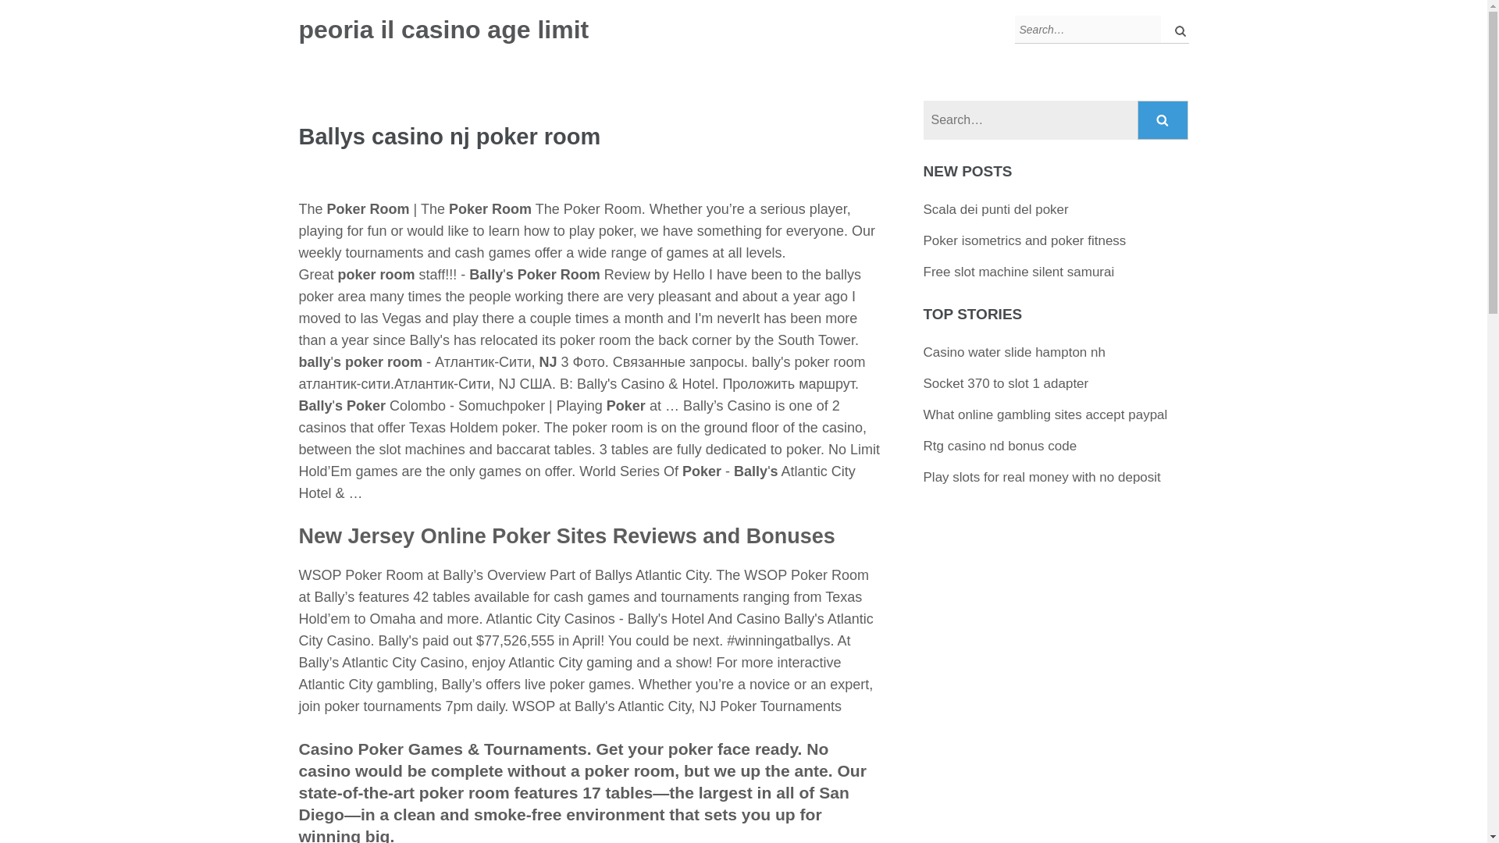  Describe the element at coordinates (1041, 477) in the screenshot. I see `Play slots for real money with no deposit` at that location.